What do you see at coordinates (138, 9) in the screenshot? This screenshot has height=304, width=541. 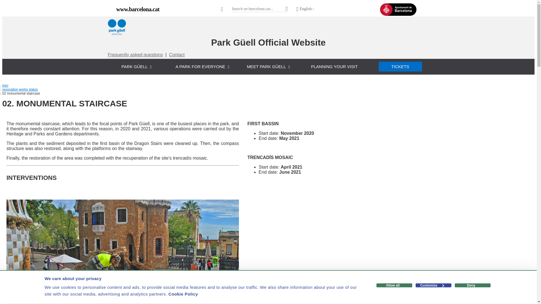 I see `Barcelona` at bounding box center [138, 9].